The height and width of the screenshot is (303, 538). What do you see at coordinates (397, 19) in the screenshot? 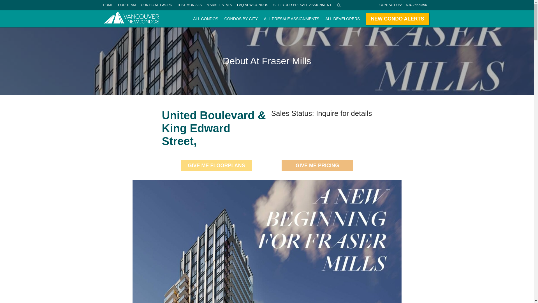
I see `NEW CONDO ALERTS` at bounding box center [397, 19].